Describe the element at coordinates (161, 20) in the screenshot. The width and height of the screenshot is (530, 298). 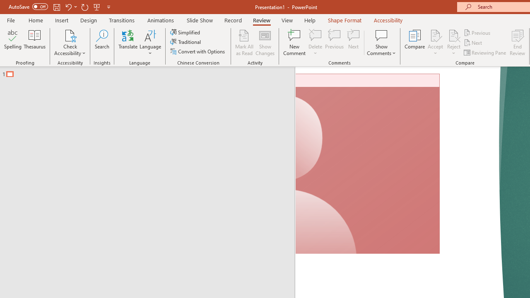
I see `Animations` at that location.